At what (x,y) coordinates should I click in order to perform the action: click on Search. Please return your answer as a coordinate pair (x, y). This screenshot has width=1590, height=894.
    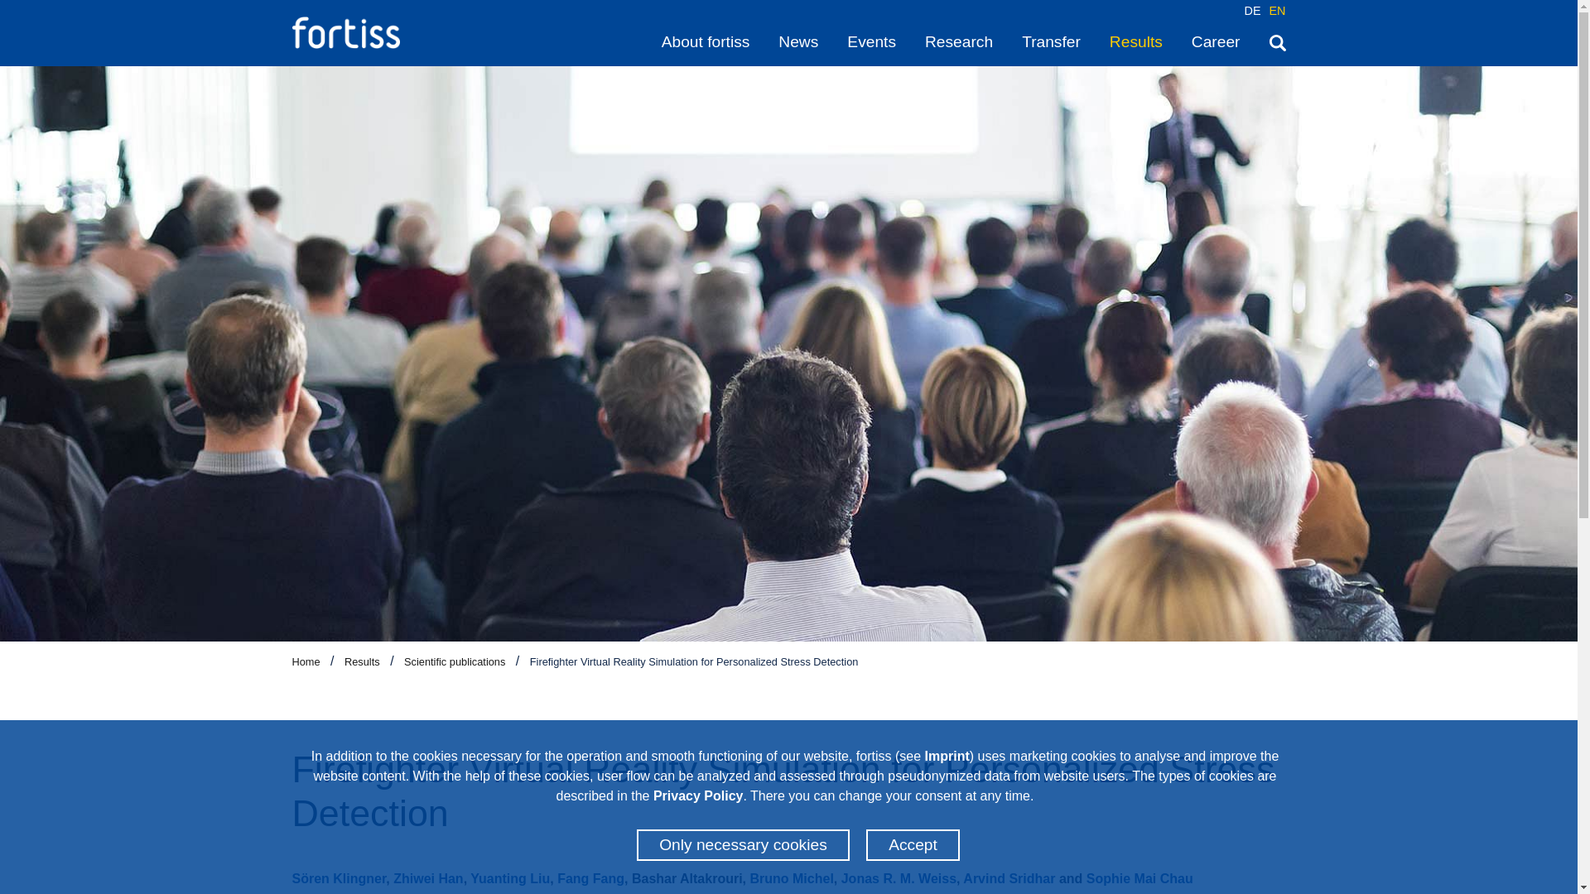
    Looking at the image, I should click on (1277, 41).